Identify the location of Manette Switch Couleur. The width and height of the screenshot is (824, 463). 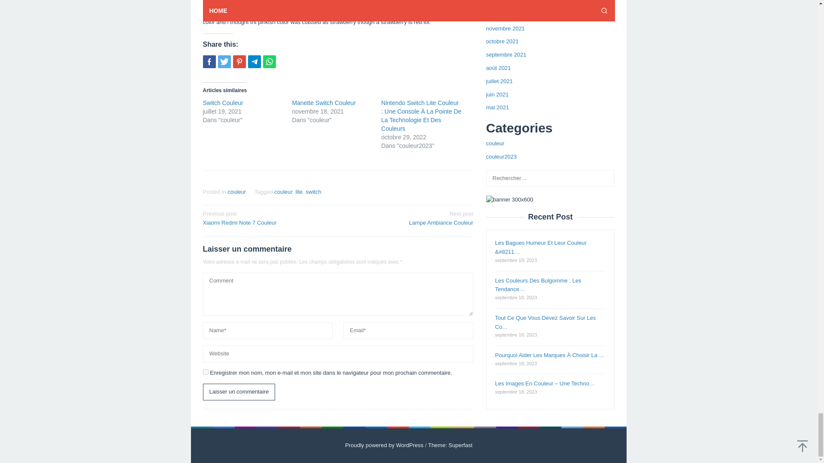
(283, 191).